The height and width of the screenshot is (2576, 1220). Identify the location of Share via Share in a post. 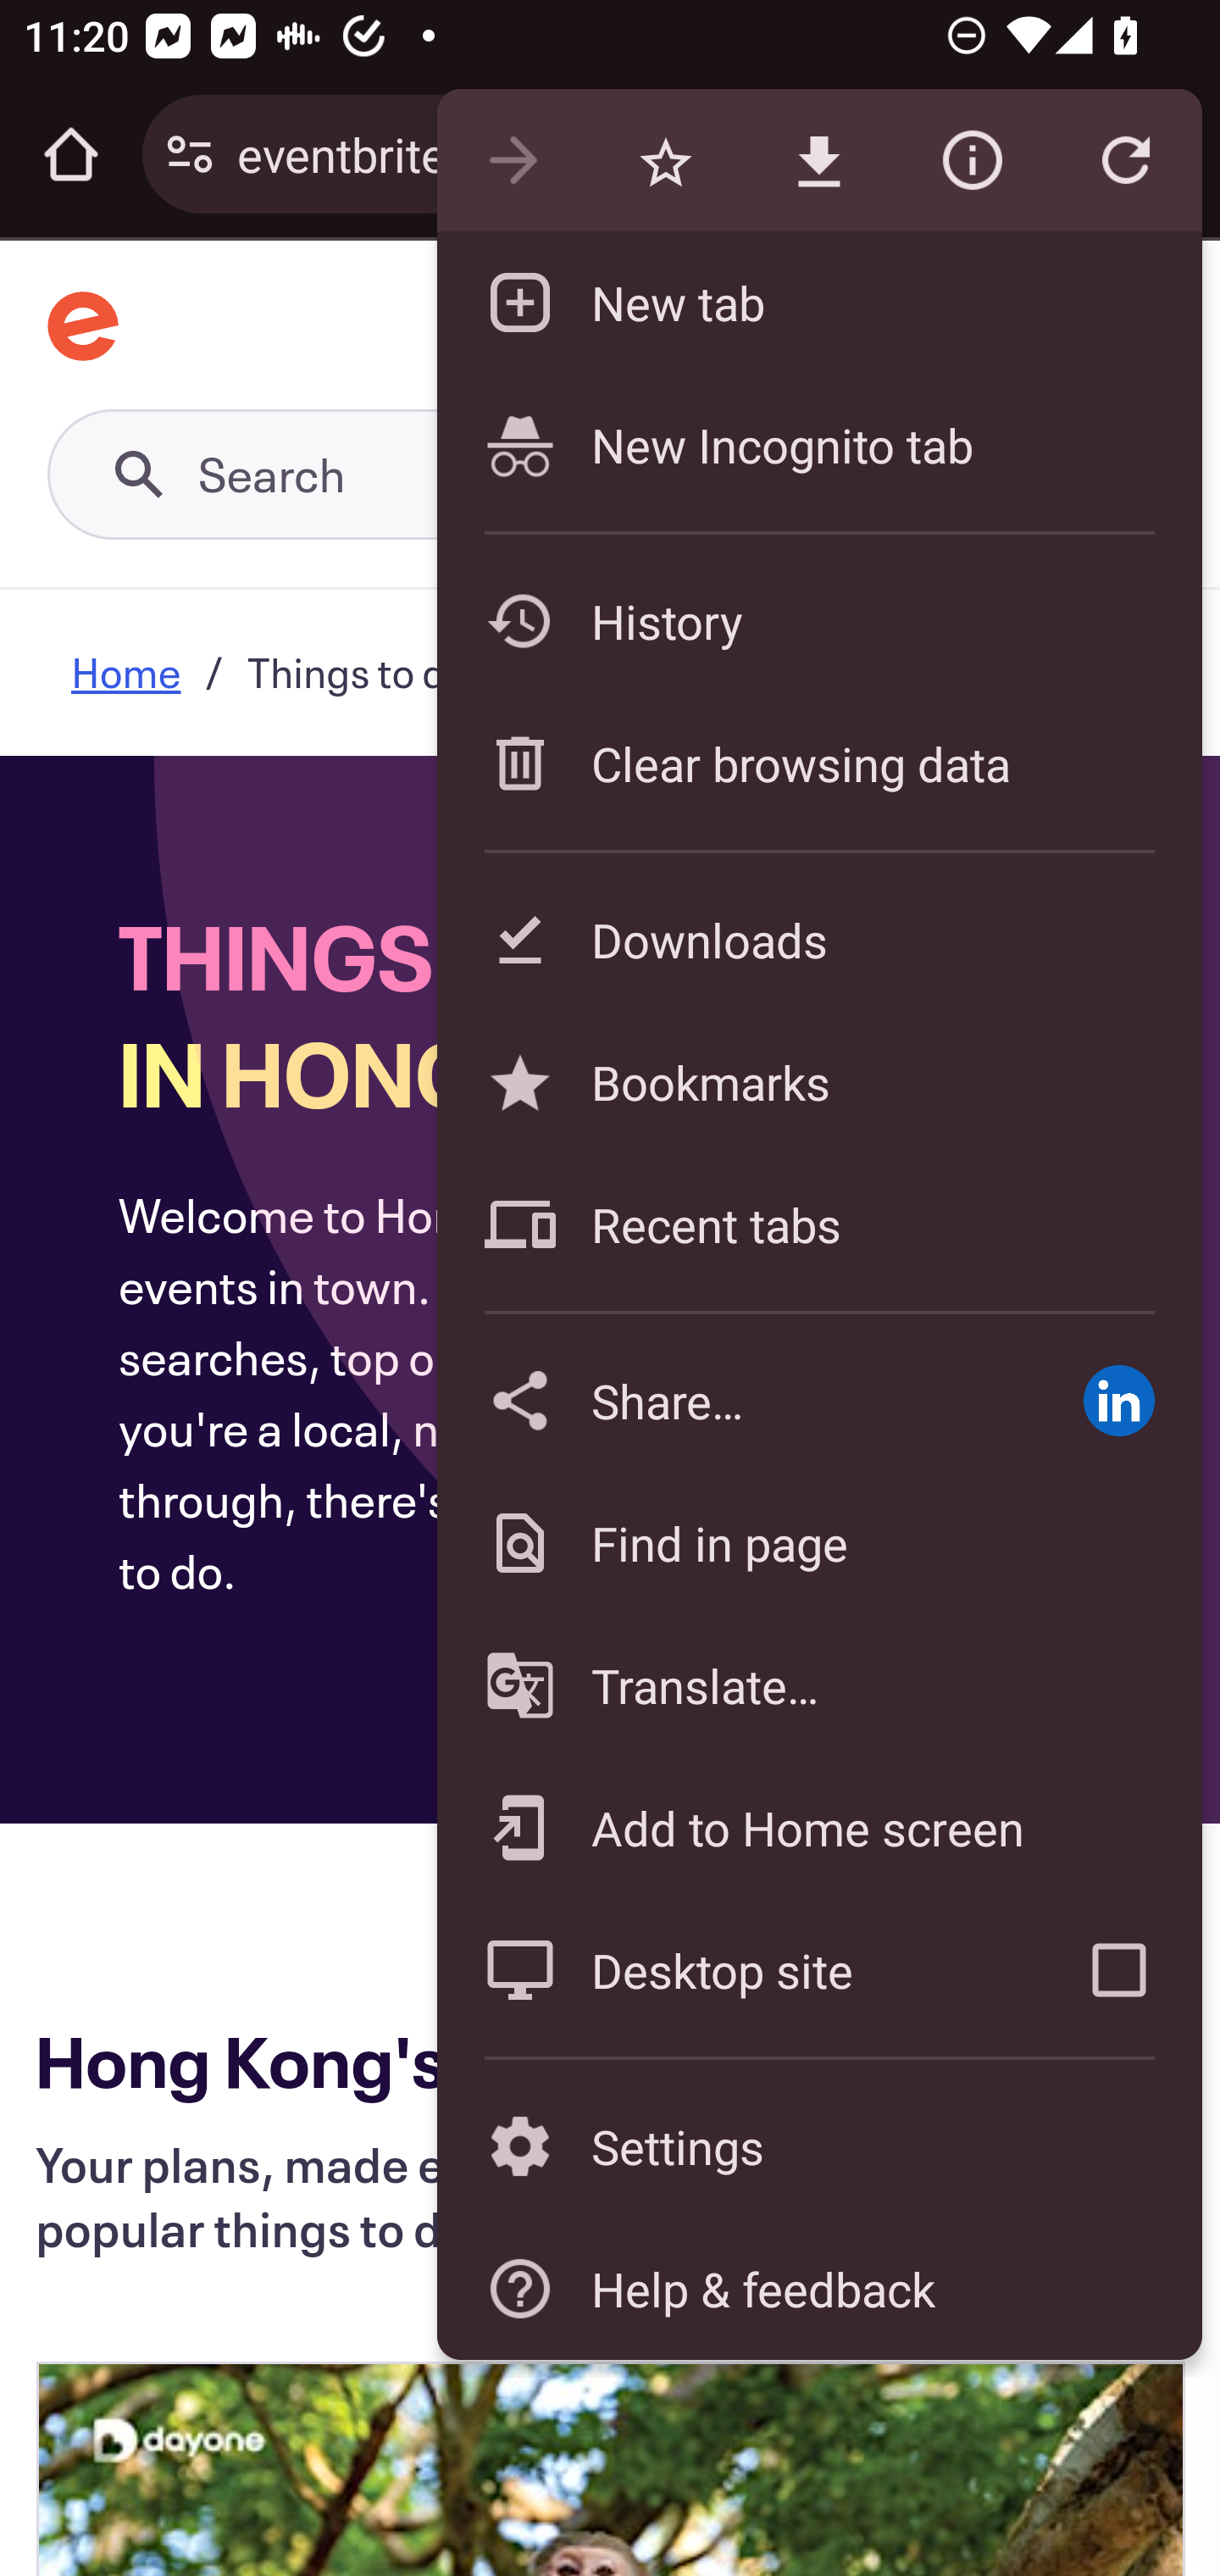
(1118, 1400).